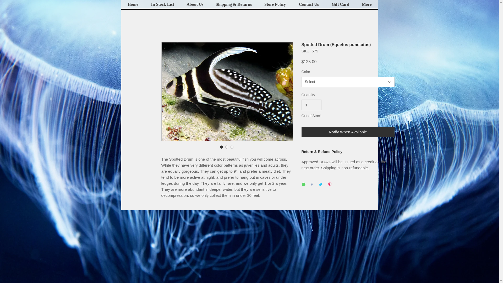 The height and width of the screenshot is (283, 503). Describe the element at coordinates (311, 105) in the screenshot. I see `1` at that location.